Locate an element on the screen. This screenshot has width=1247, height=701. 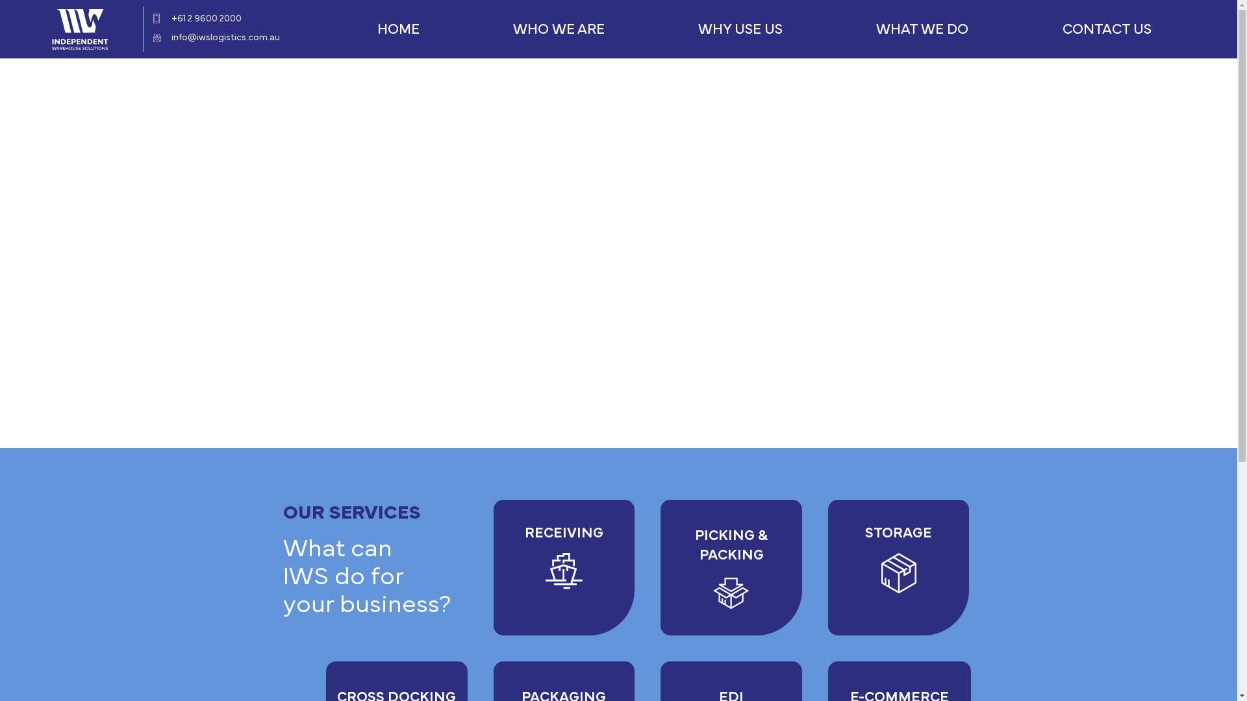
WHAT WE DO is located at coordinates (922, 29).